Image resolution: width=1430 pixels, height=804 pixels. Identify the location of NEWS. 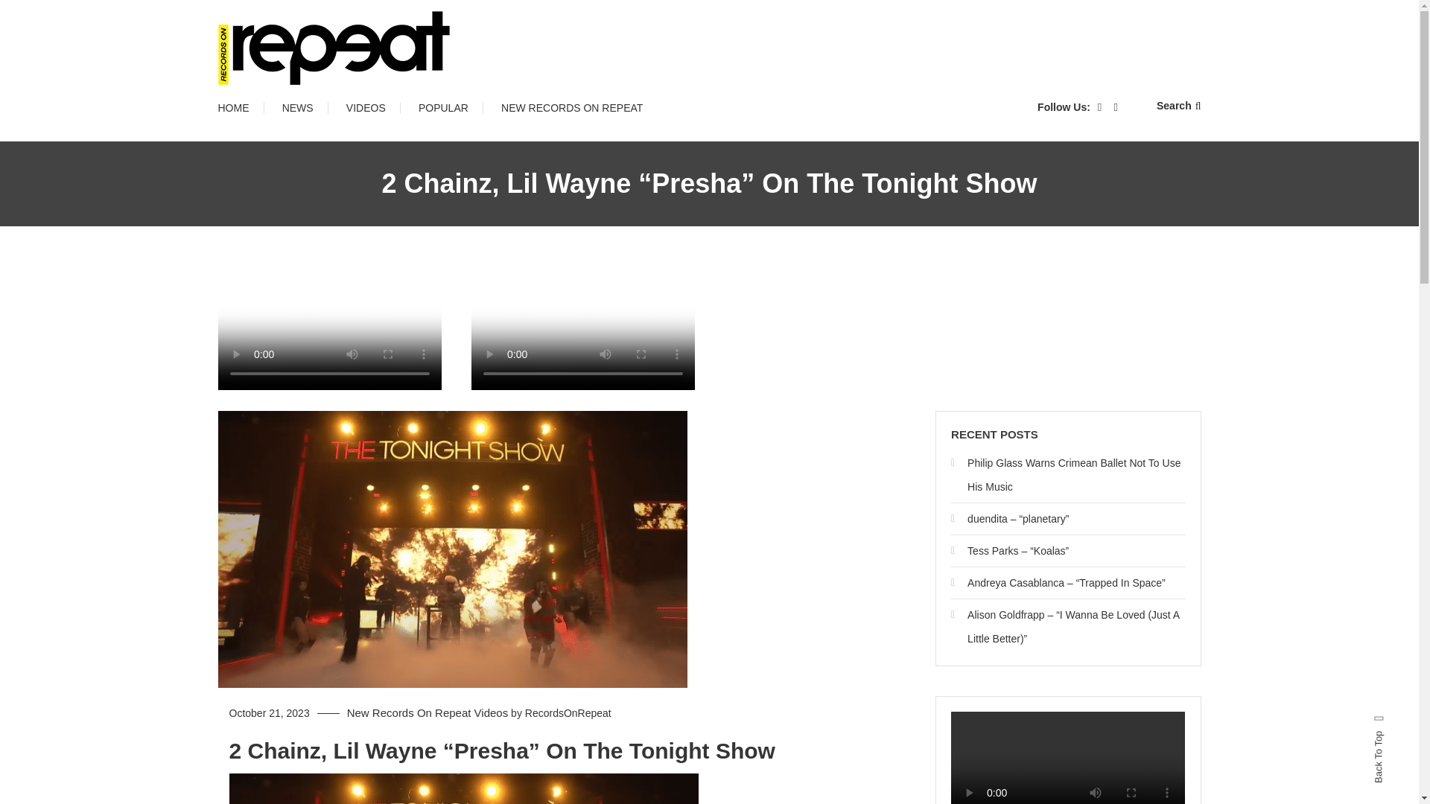
(298, 107).